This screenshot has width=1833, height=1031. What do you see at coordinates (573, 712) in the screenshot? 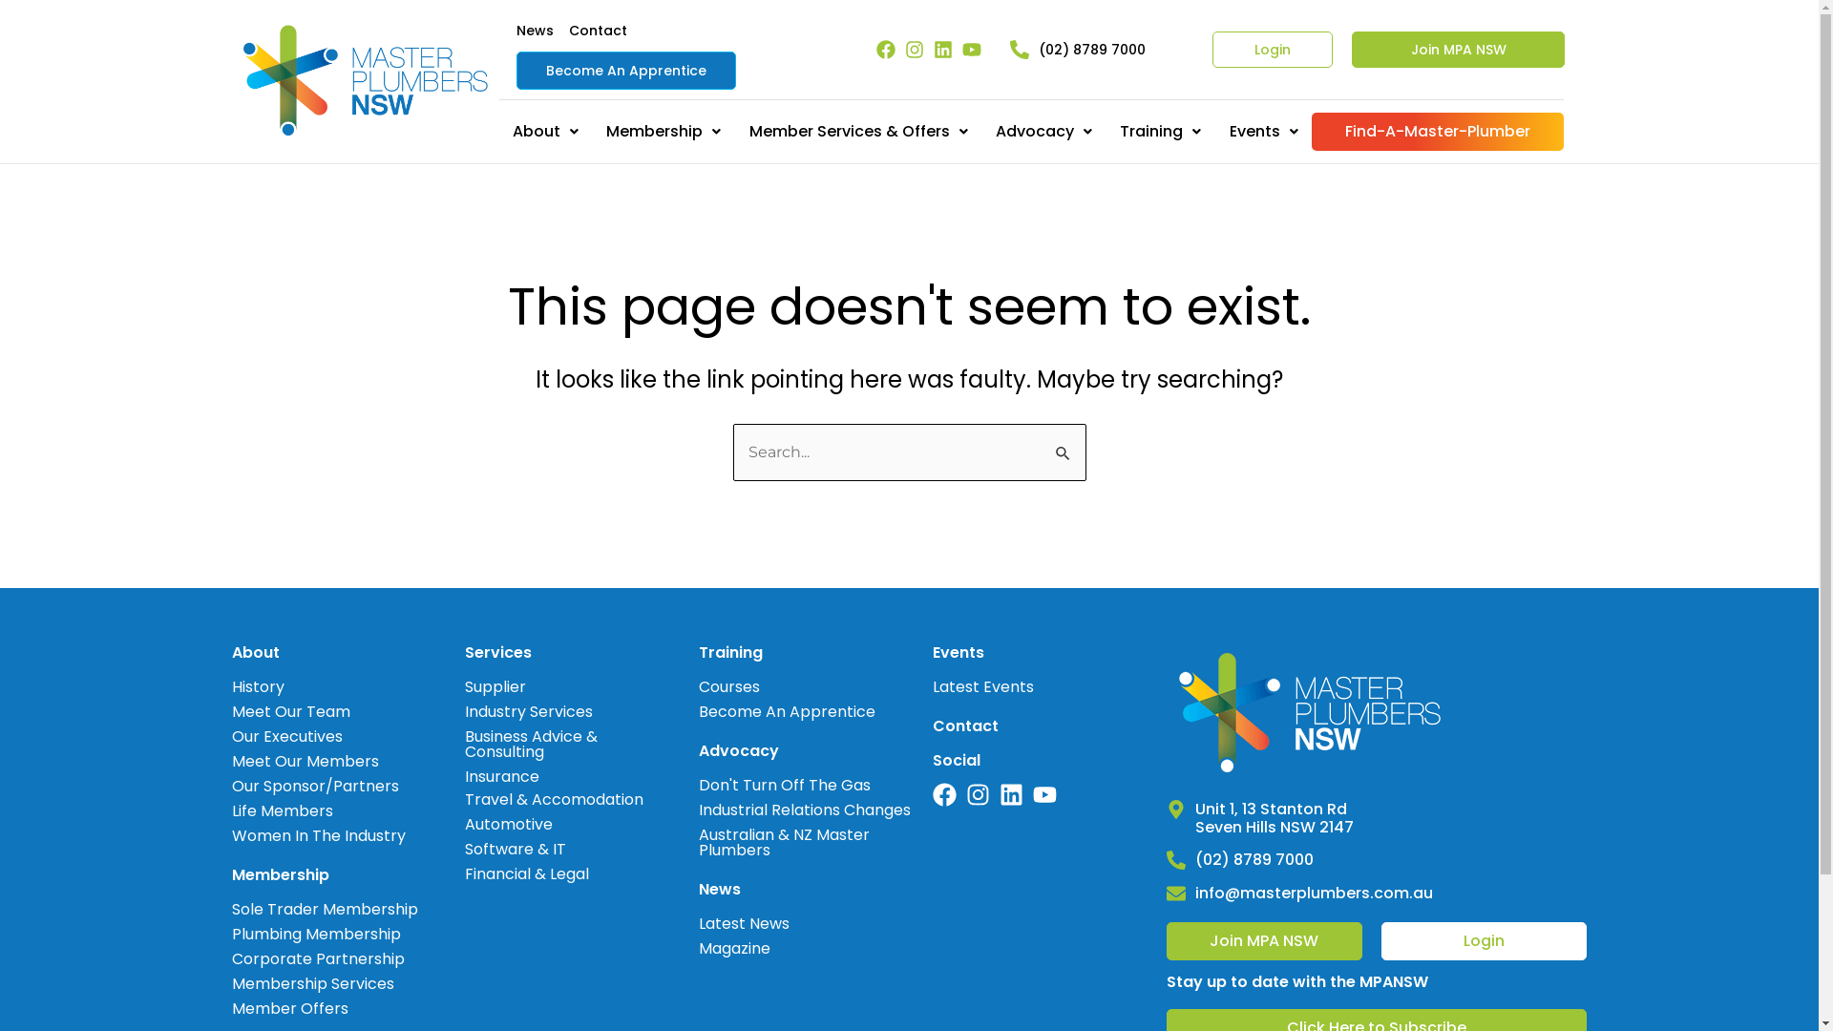
I see `Industry Services` at bounding box center [573, 712].